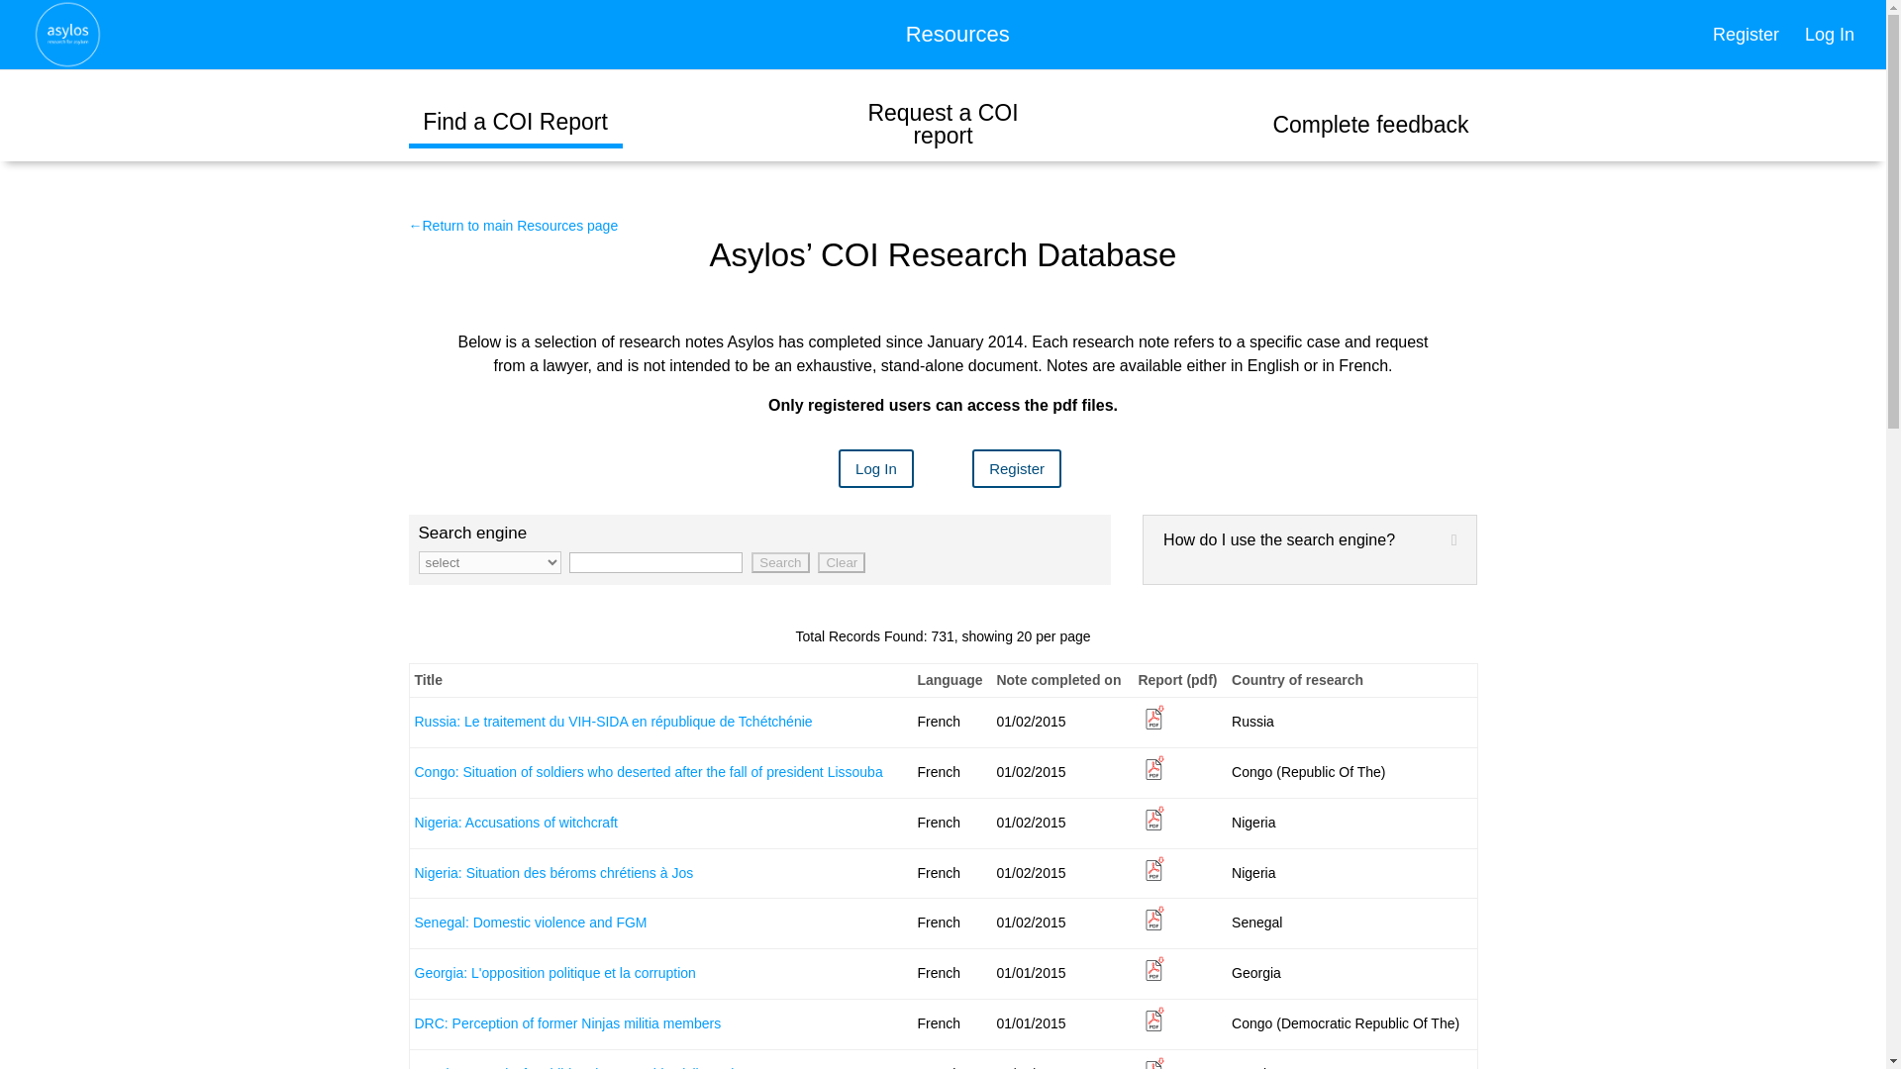  I want to click on Resources, so click(841, 562).